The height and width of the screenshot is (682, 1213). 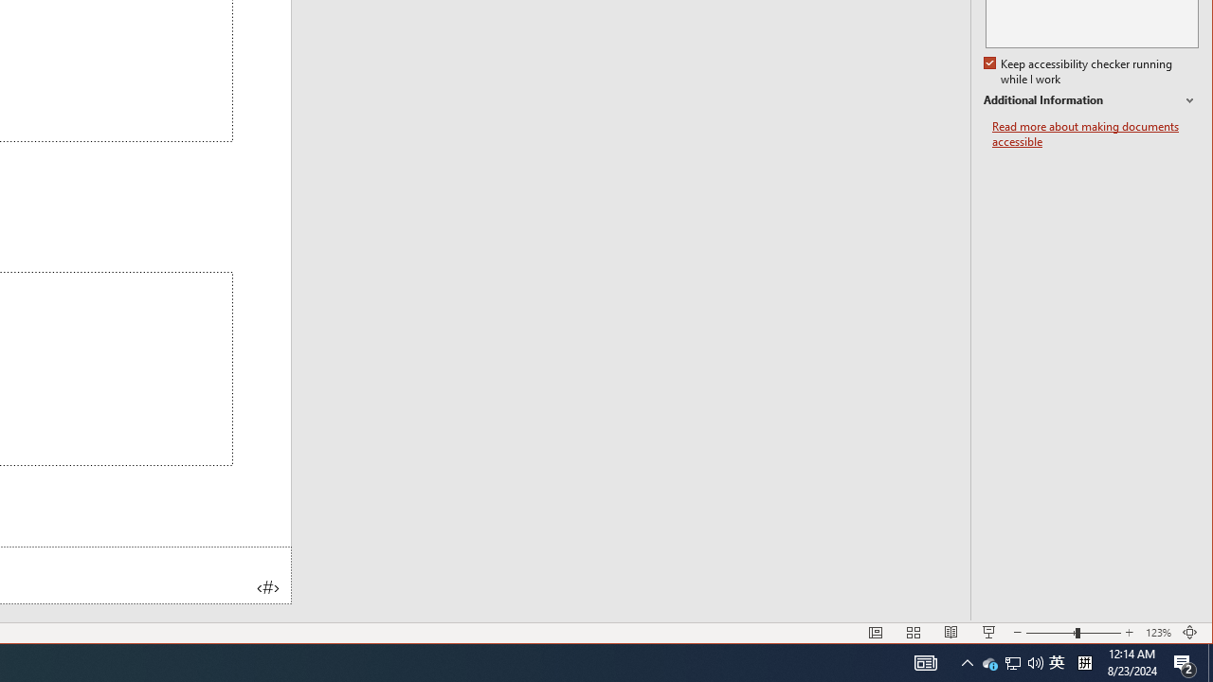 What do you see at coordinates (1185, 663) in the screenshot?
I see `Tray Input Indicator - Chinese (Simplified, China)` at bounding box center [1185, 663].